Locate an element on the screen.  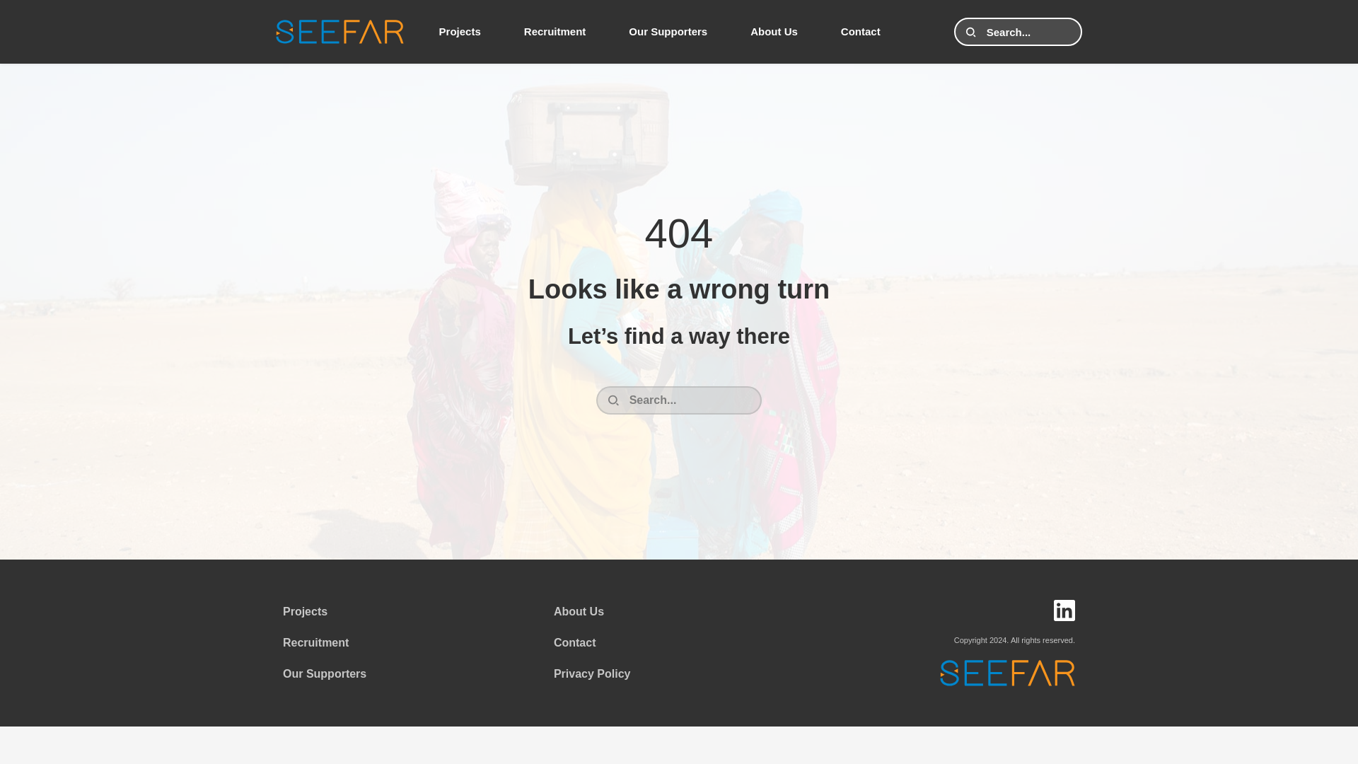
Projects is located at coordinates (304, 611).